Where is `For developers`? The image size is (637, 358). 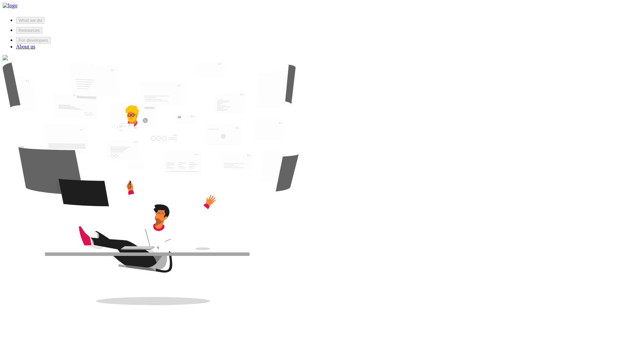 For developers is located at coordinates (33, 40).